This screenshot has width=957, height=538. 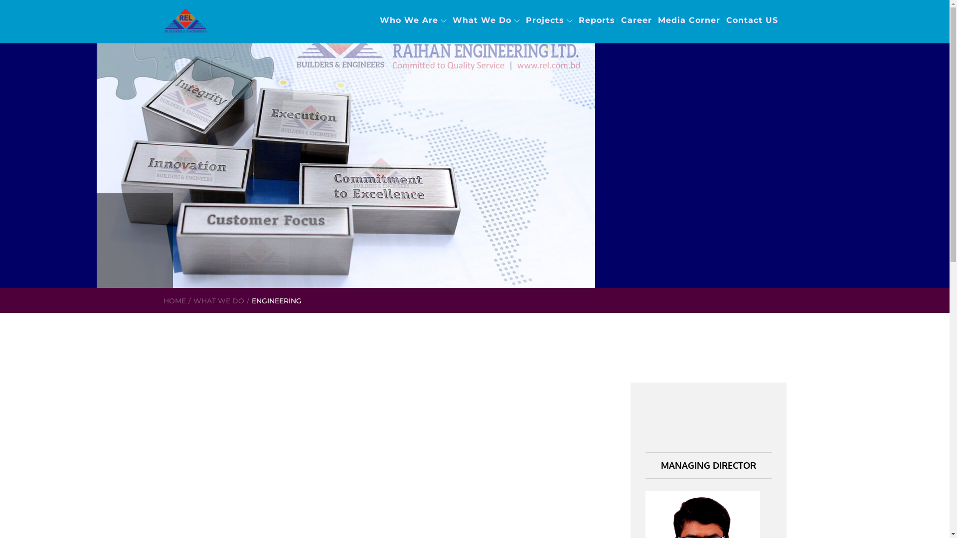 What do you see at coordinates (174, 301) in the screenshot?
I see `HOME` at bounding box center [174, 301].